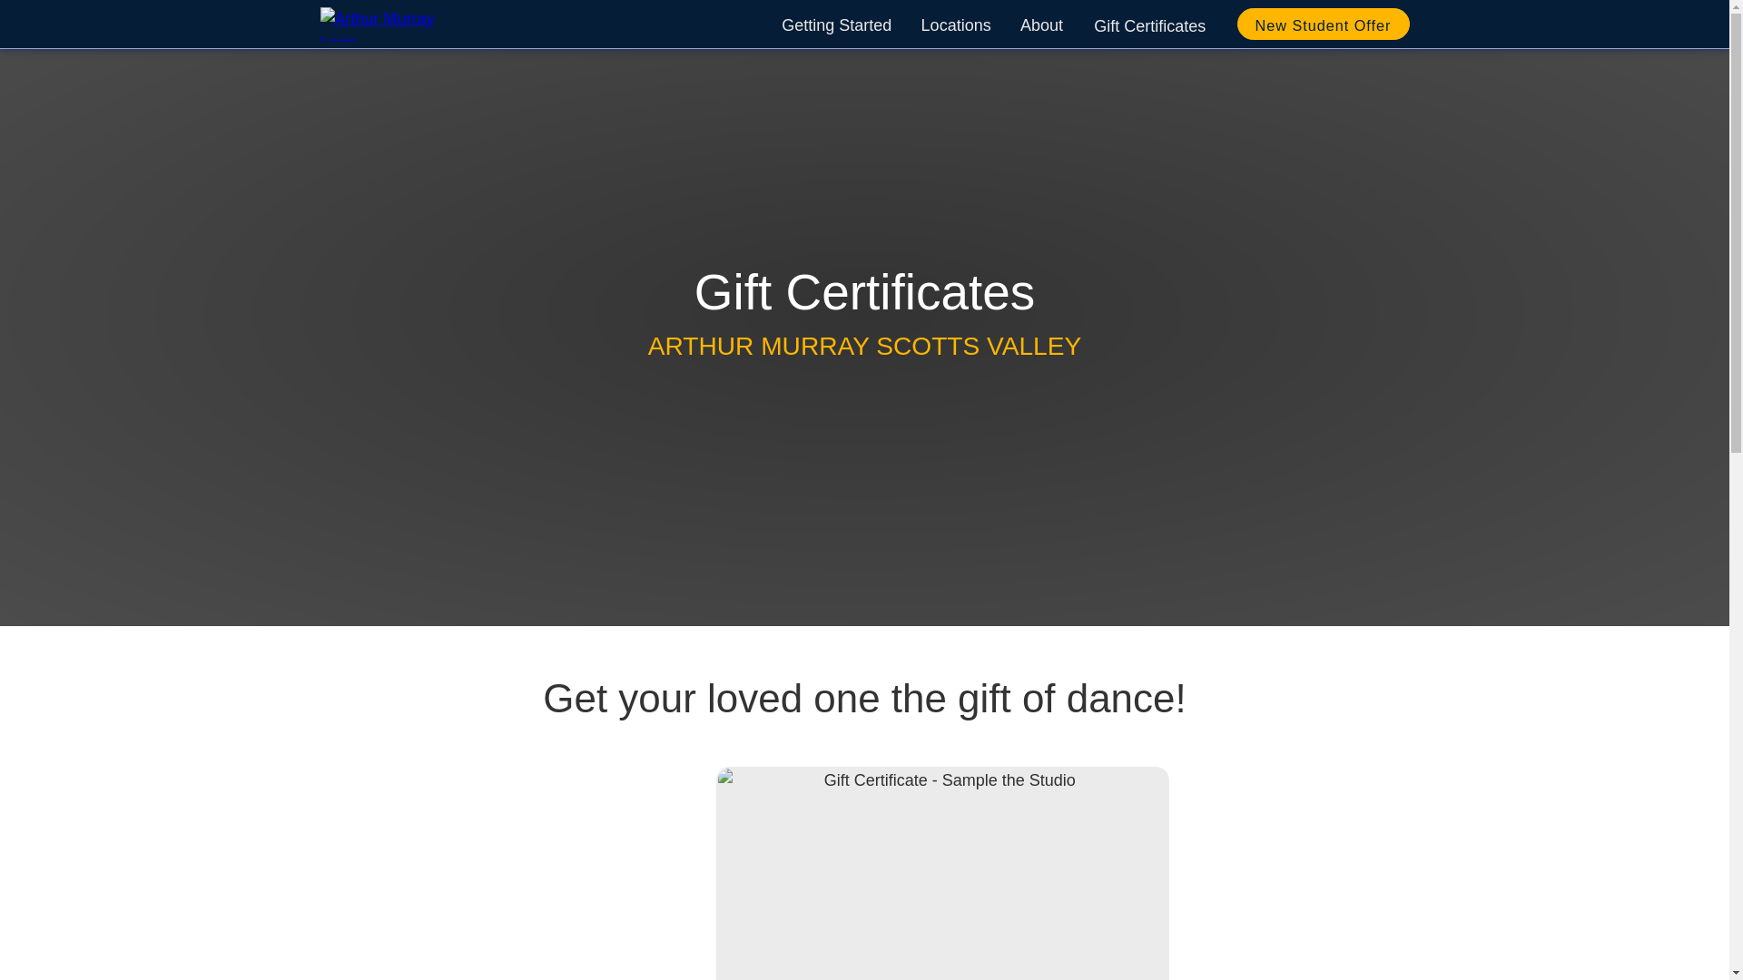  Describe the element at coordinates (1149, 24) in the screenshot. I see `Gift Certificates` at that location.